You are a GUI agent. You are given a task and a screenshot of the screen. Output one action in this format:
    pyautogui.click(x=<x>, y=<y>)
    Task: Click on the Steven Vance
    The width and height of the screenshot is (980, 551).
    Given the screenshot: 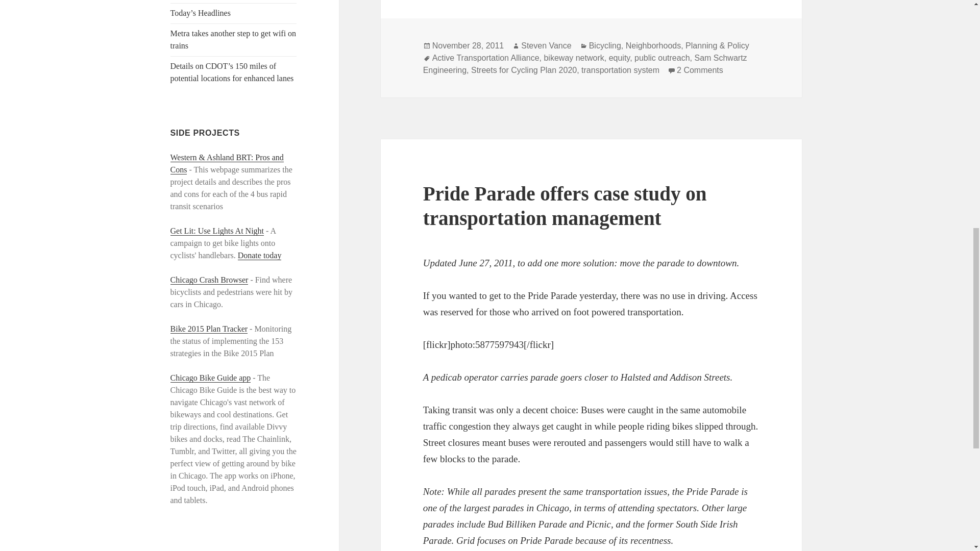 What is the action you would take?
    pyautogui.click(x=546, y=46)
    